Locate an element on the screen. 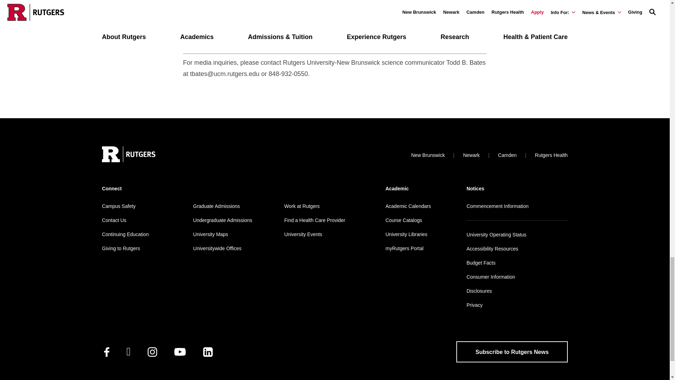 The image size is (675, 380). Budget Facts is located at coordinates (481, 262).